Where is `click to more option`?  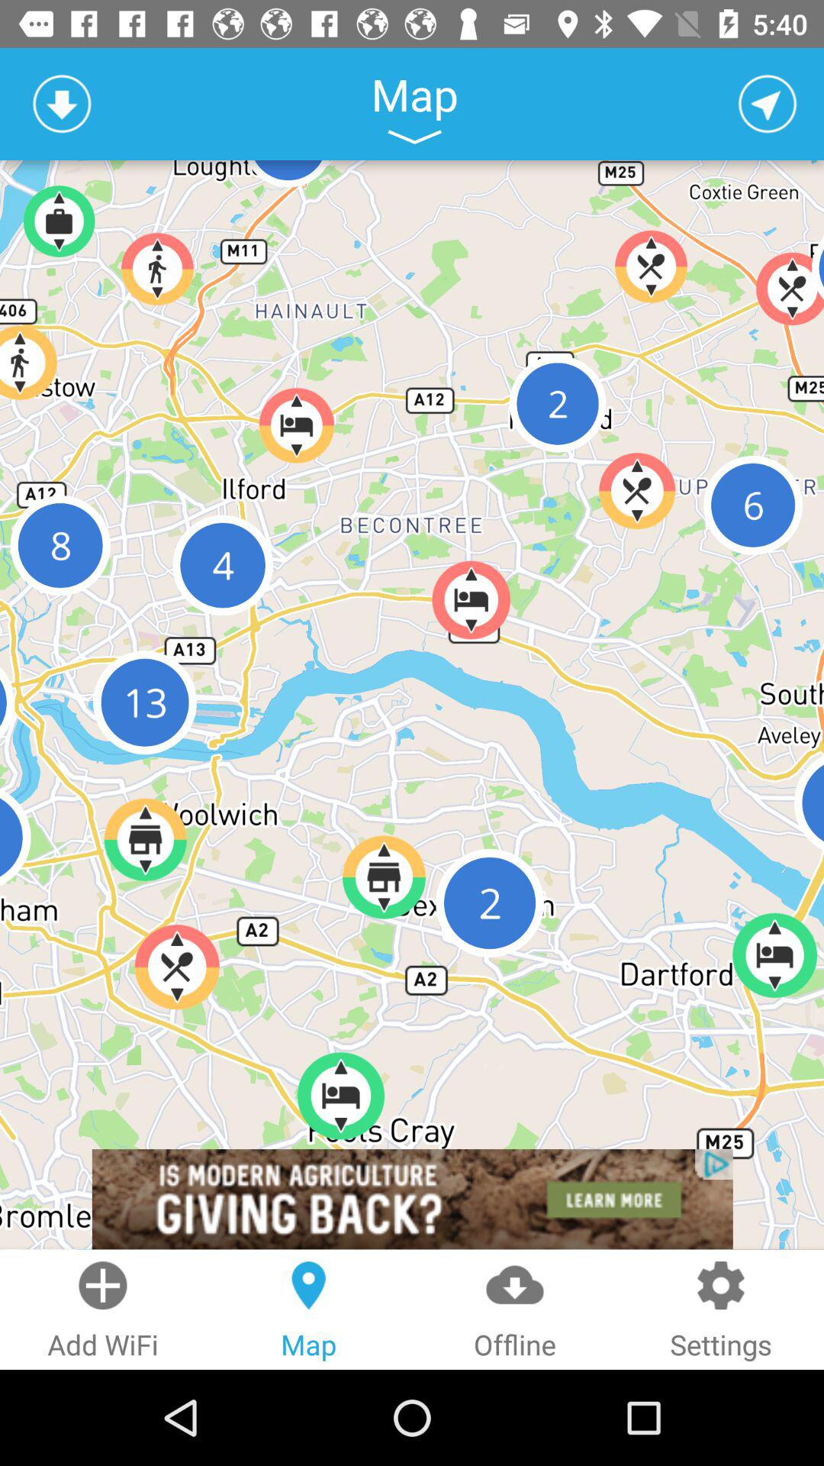
click to more option is located at coordinates (414, 137).